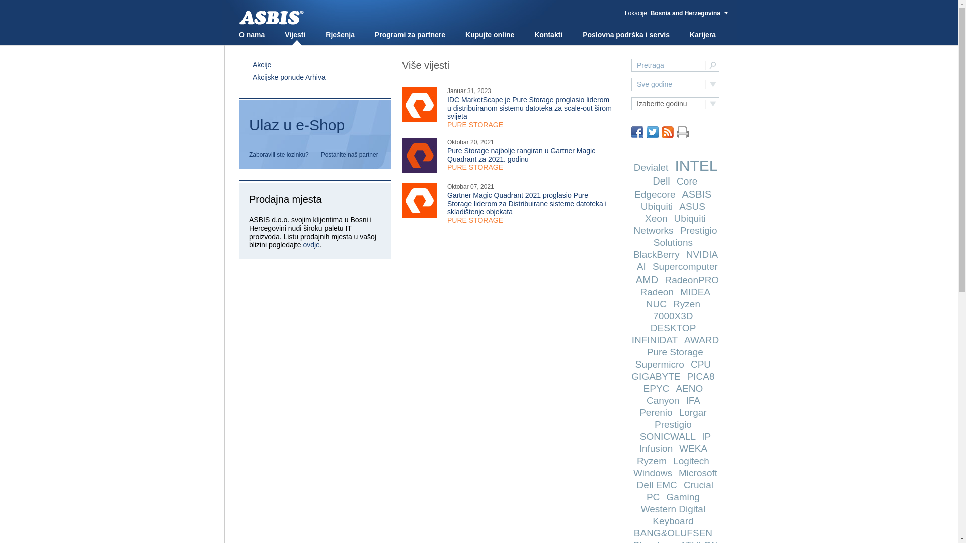 Image resolution: width=966 pixels, height=543 pixels. What do you see at coordinates (692, 206) in the screenshot?
I see `ASUS` at bounding box center [692, 206].